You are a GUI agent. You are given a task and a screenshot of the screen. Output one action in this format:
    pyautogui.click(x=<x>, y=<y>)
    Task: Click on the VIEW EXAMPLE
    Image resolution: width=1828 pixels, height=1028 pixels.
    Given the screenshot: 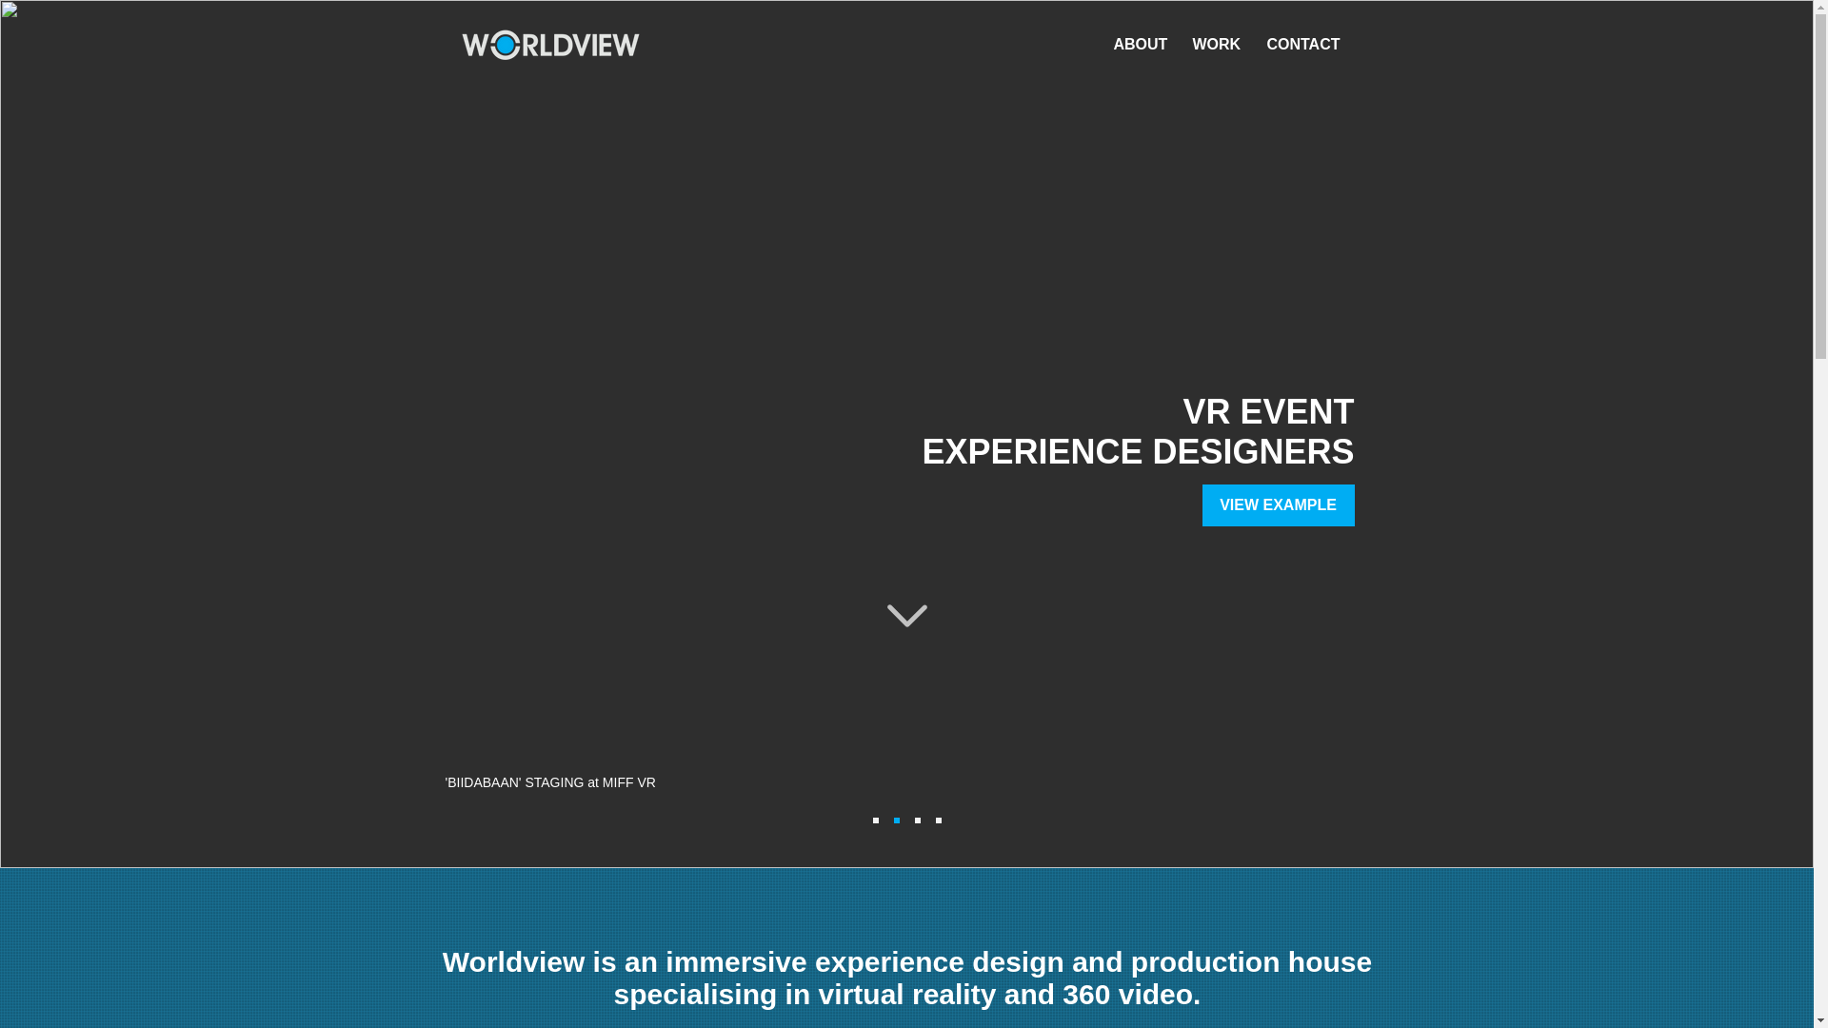 What is the action you would take?
    pyautogui.click(x=1278, y=504)
    